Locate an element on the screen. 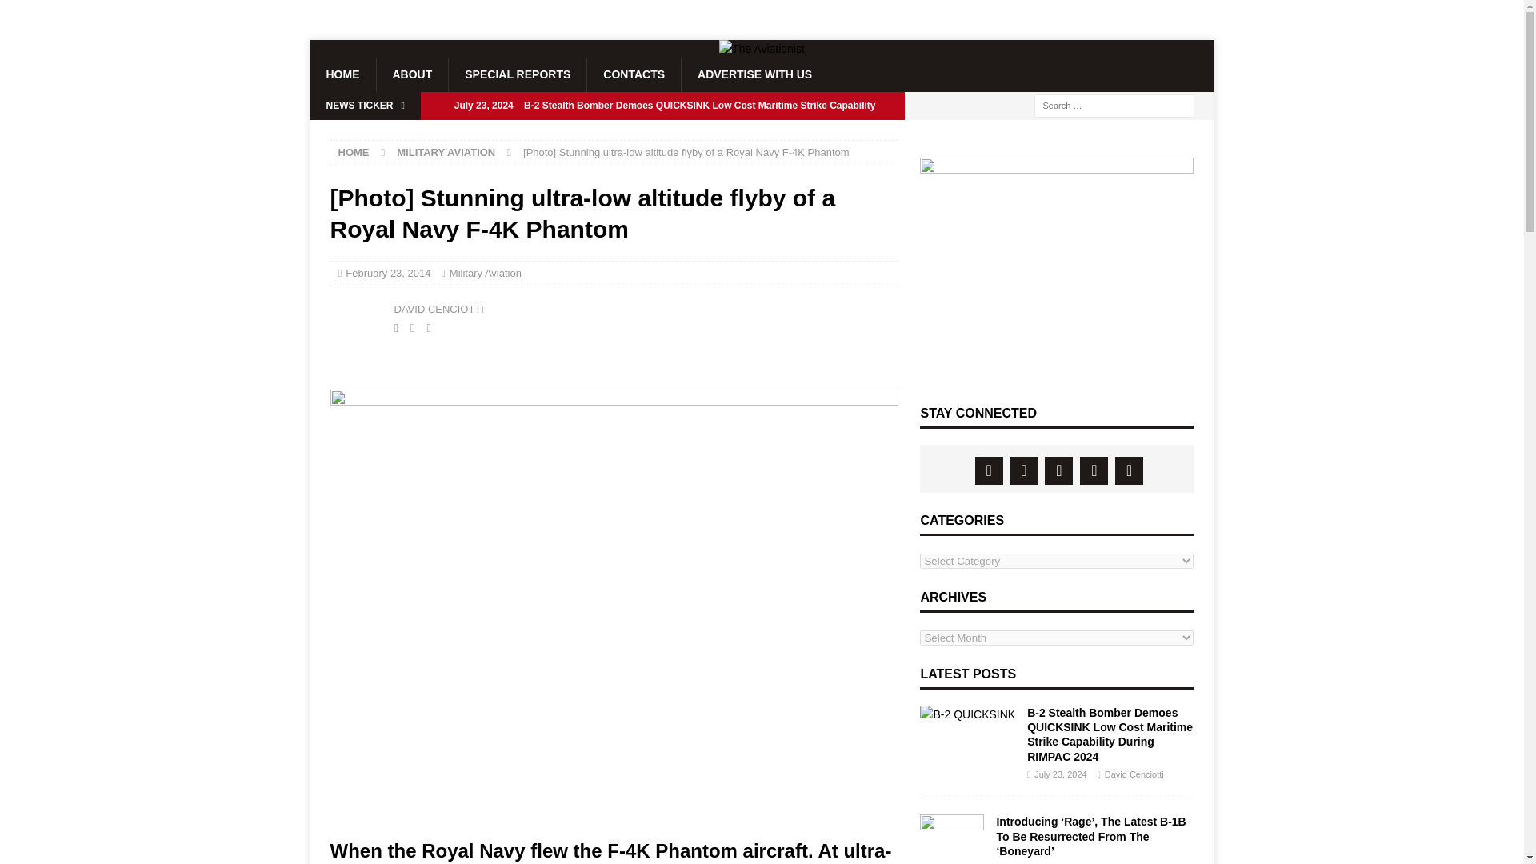 This screenshot has width=1536, height=864. Search is located at coordinates (59, 13).